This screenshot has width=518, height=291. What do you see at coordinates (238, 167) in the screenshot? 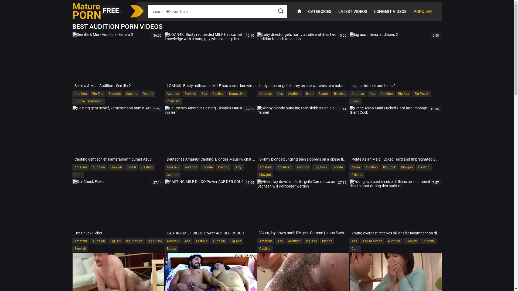
I see `Dirty` at bounding box center [238, 167].